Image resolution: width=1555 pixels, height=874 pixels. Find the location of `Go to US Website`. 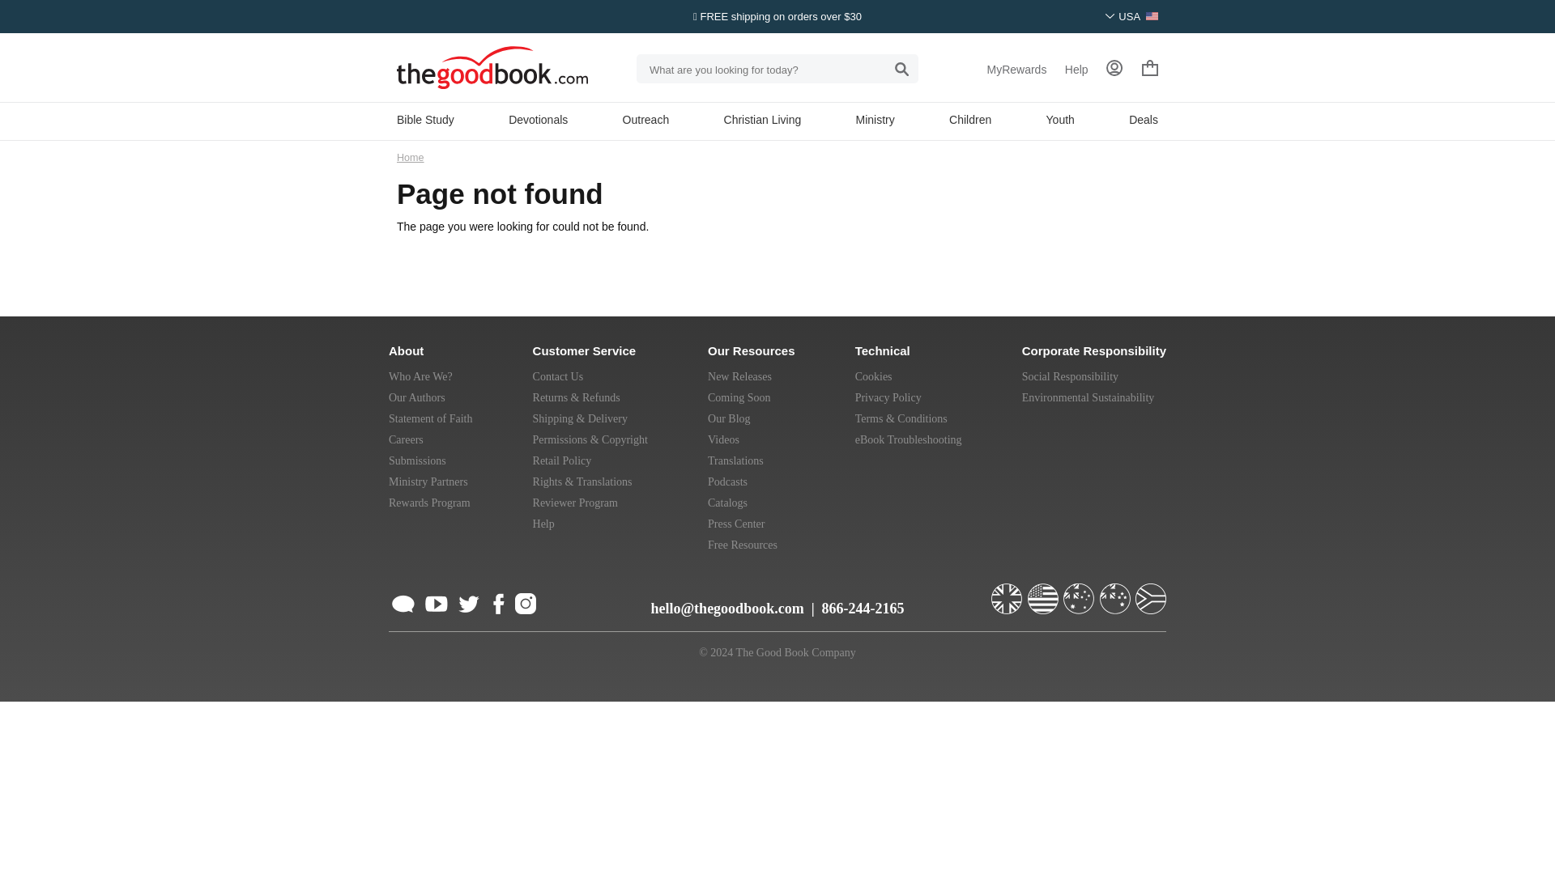

Go to US Website is located at coordinates (1043, 591).